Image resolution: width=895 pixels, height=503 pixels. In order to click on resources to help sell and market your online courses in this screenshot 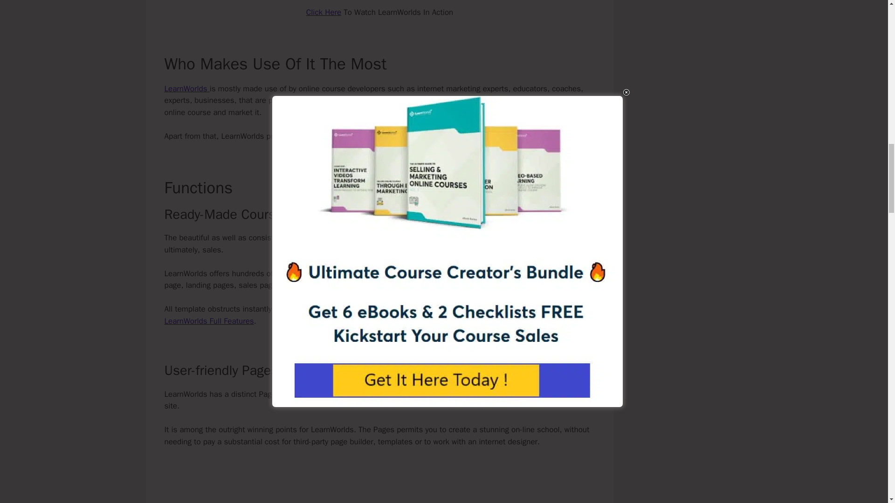, I will do `click(386, 136)`.